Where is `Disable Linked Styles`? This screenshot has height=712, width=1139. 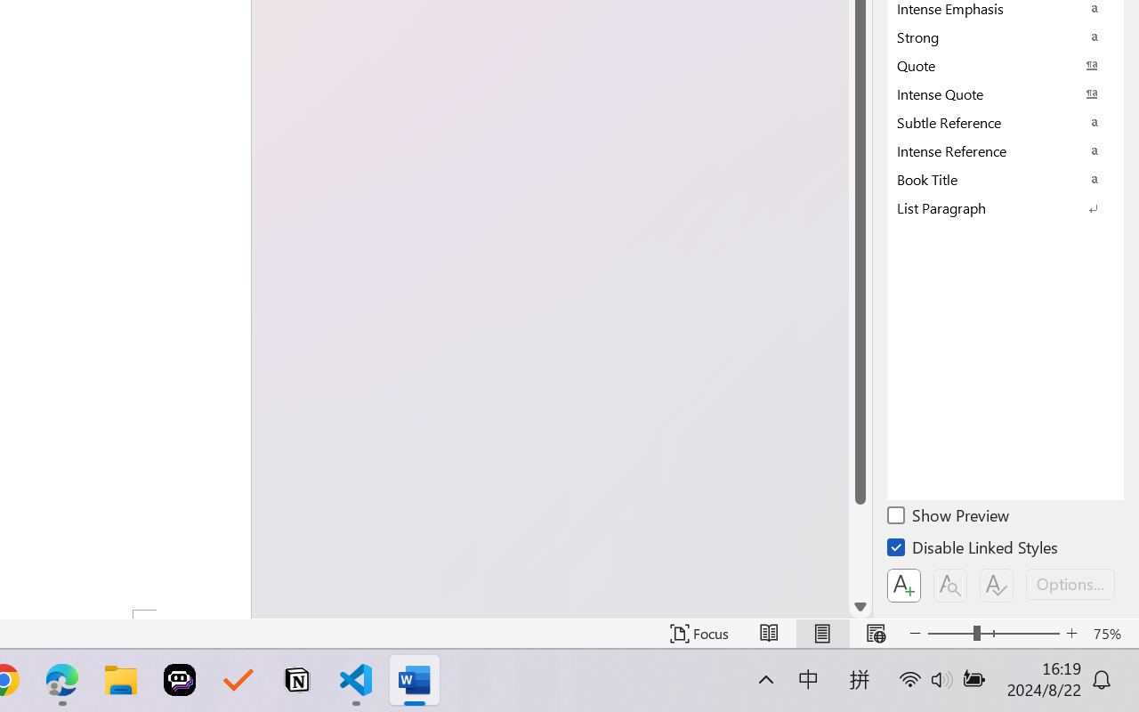
Disable Linked Styles is located at coordinates (973, 550).